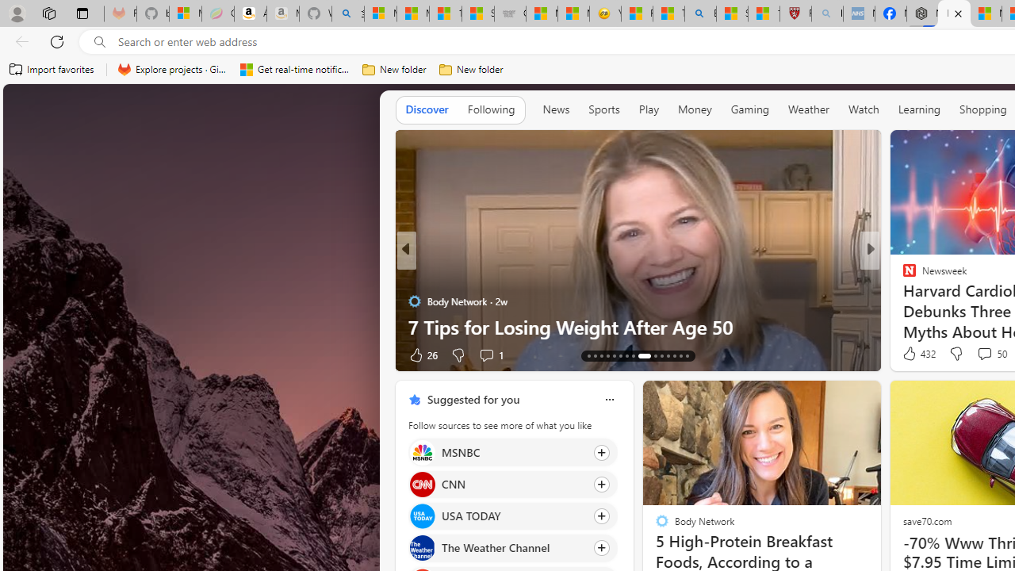 The width and height of the screenshot is (1015, 571). Describe the element at coordinates (983, 109) in the screenshot. I see `Shopping` at that location.